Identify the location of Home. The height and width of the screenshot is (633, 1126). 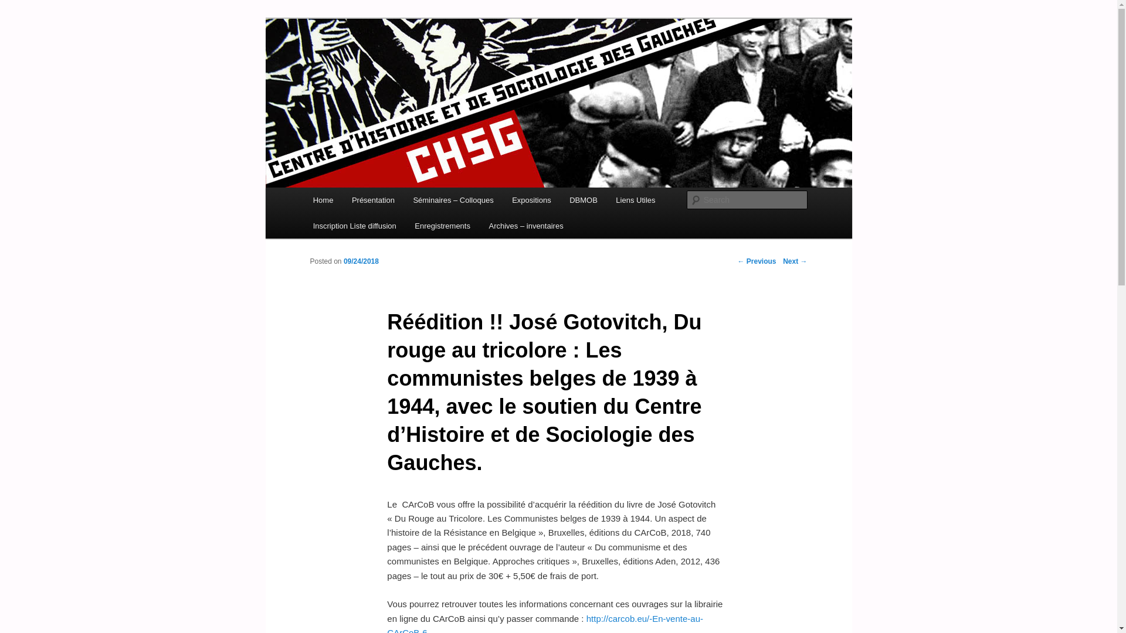
(323, 200).